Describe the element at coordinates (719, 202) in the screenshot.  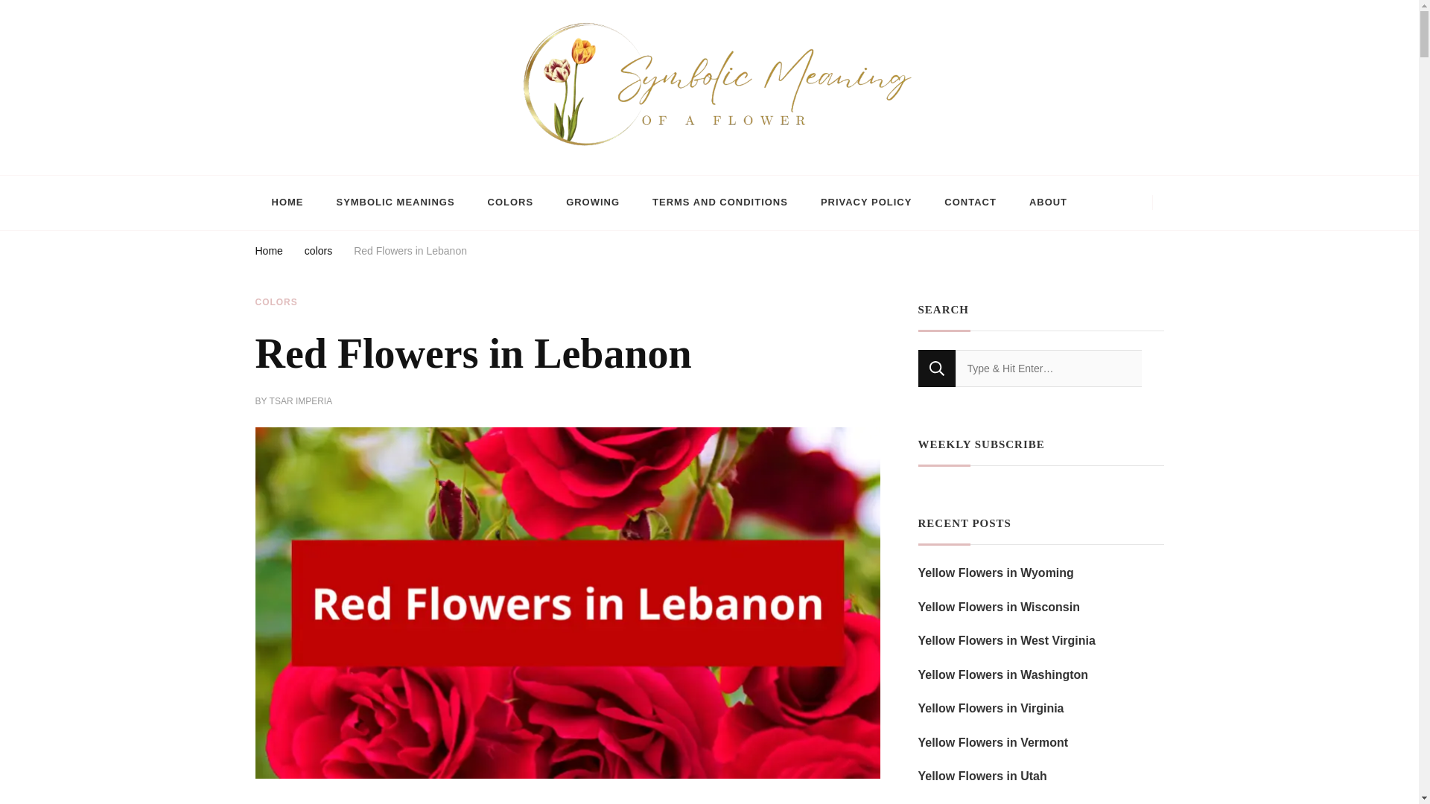
I see `TERMS AND CONDITIONS` at that location.